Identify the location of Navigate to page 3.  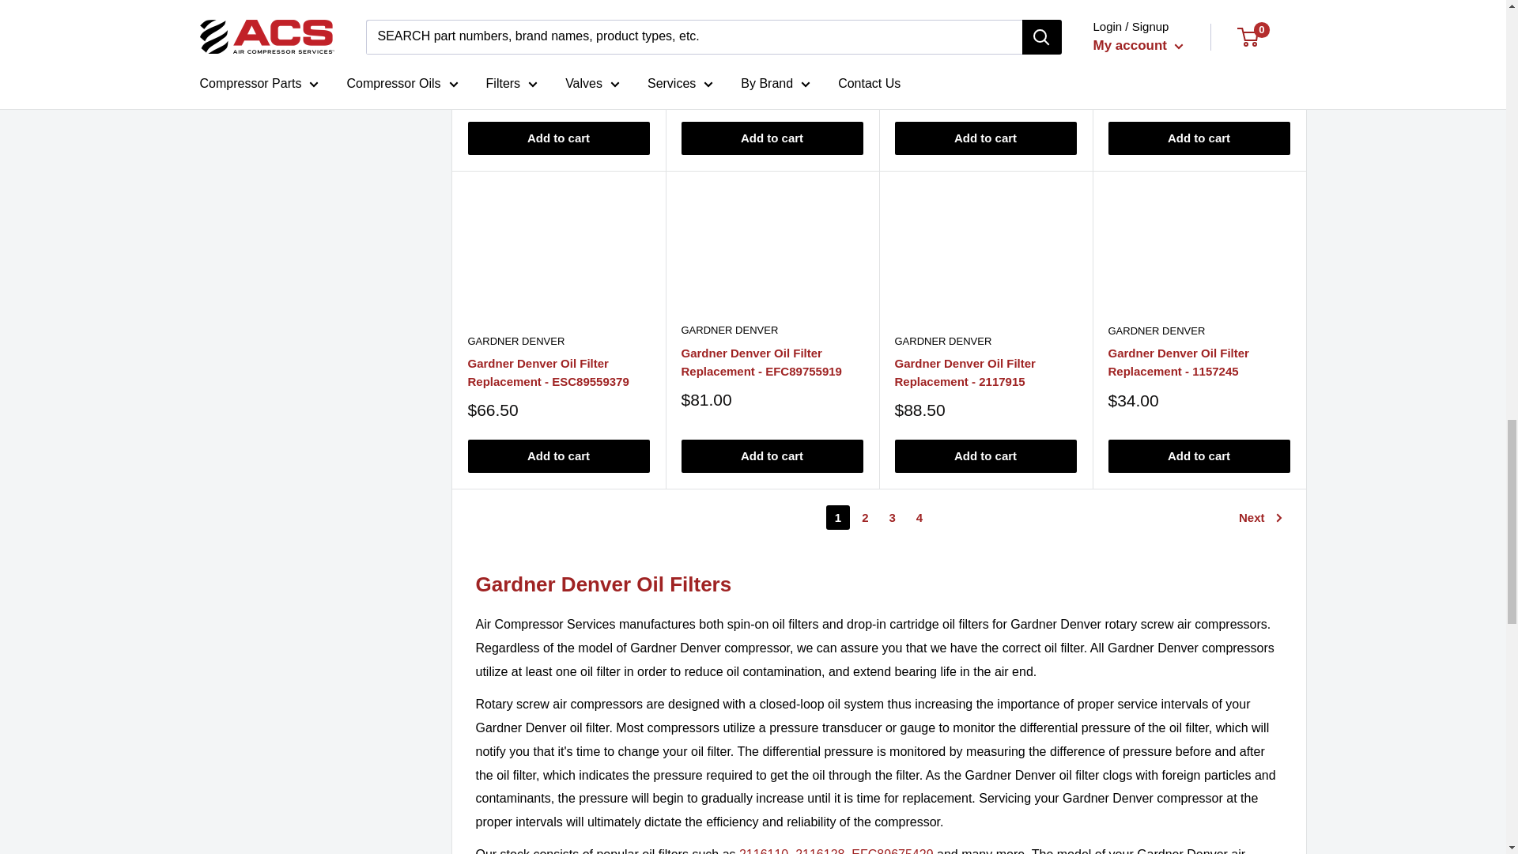
(892, 517).